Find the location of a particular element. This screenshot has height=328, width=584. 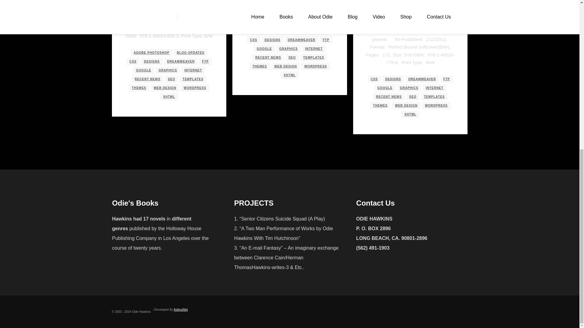

BLOG UPDATES is located at coordinates (311, 31).